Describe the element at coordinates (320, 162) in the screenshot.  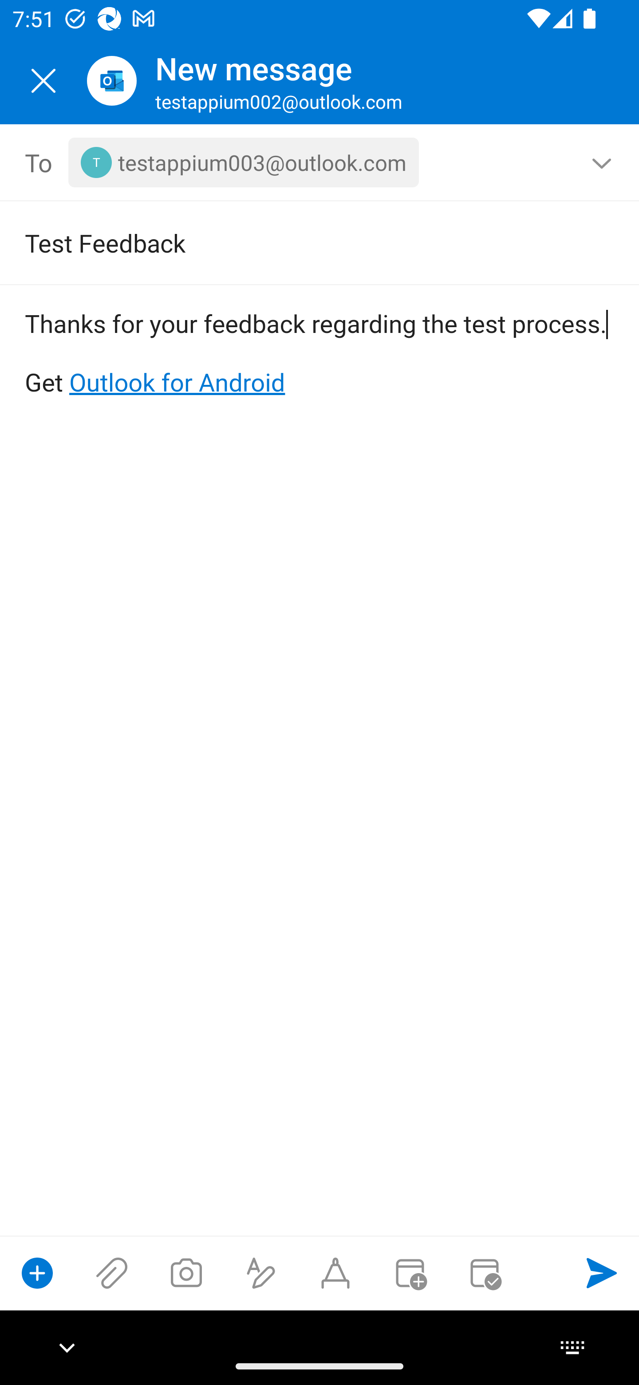
I see `To, 1 recipient <testappium003@outlook.com>` at that location.